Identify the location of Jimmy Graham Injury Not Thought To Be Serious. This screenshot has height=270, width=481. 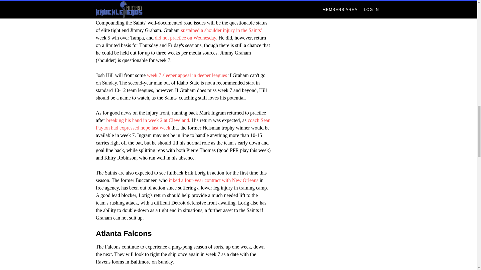
(221, 30).